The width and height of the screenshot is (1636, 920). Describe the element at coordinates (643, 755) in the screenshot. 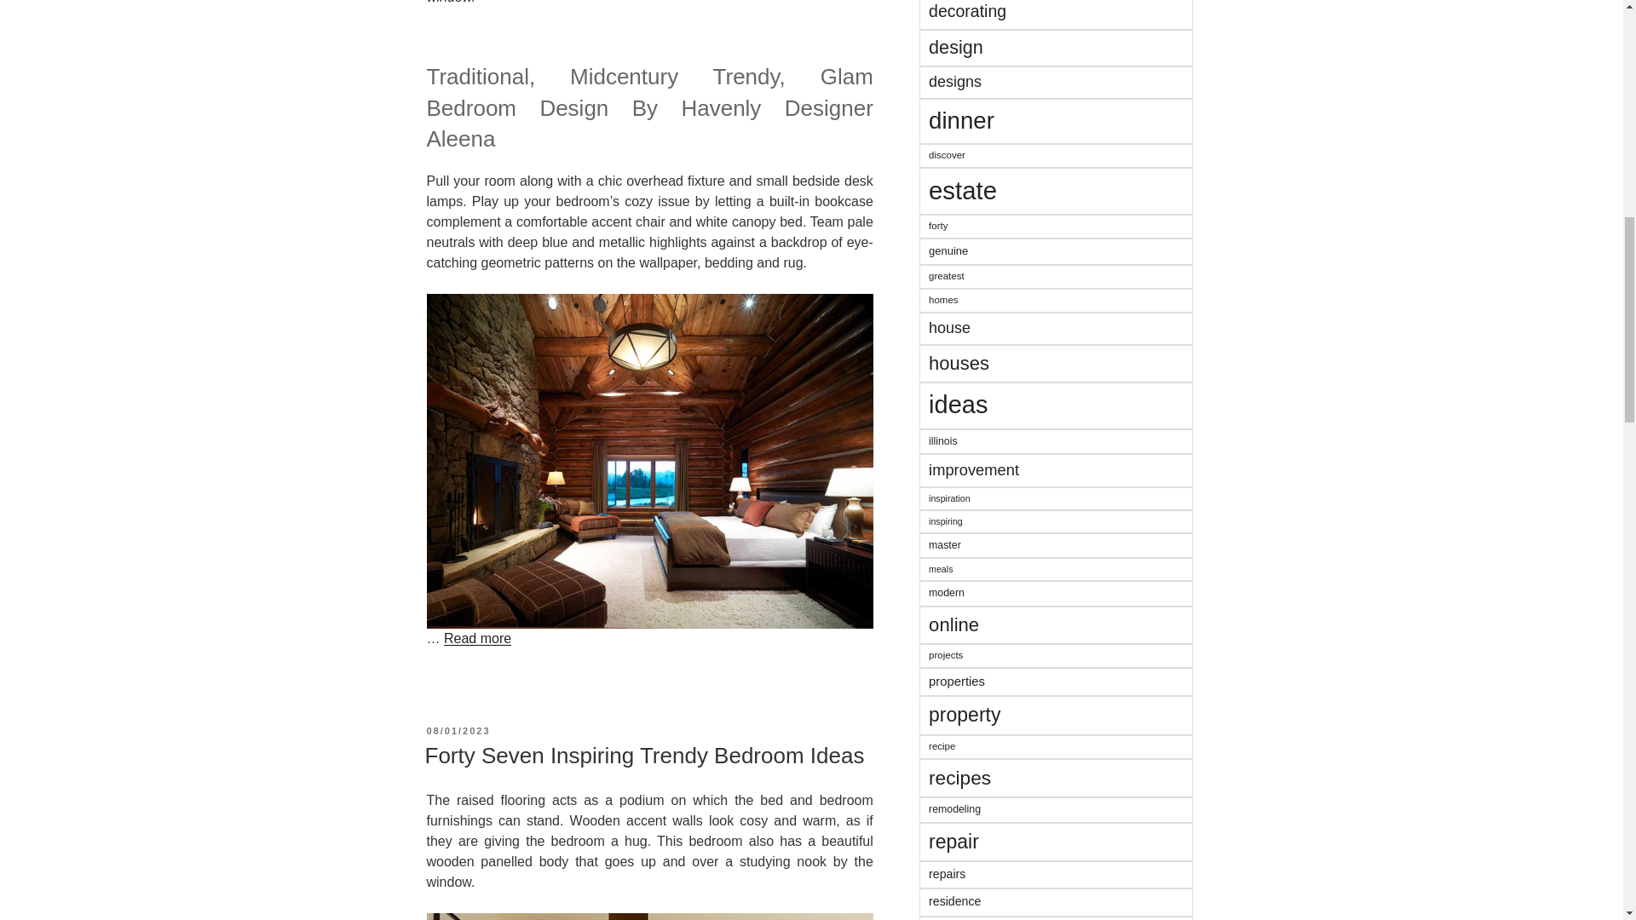

I see `Forty Seven Inspiring Trendy Bedroom Ideas` at that location.